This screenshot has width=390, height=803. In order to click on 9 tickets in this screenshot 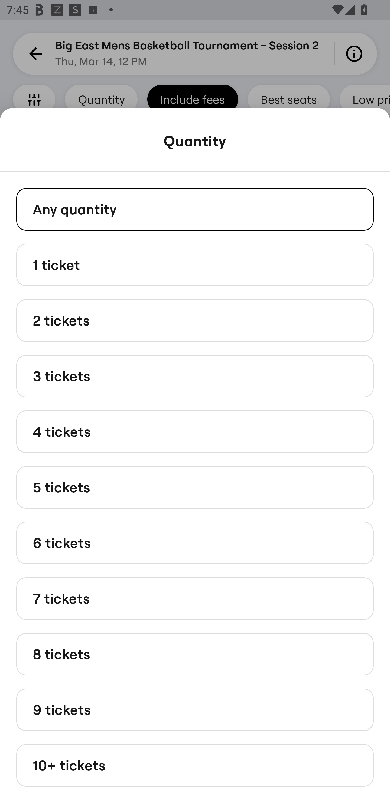, I will do `click(195, 709)`.